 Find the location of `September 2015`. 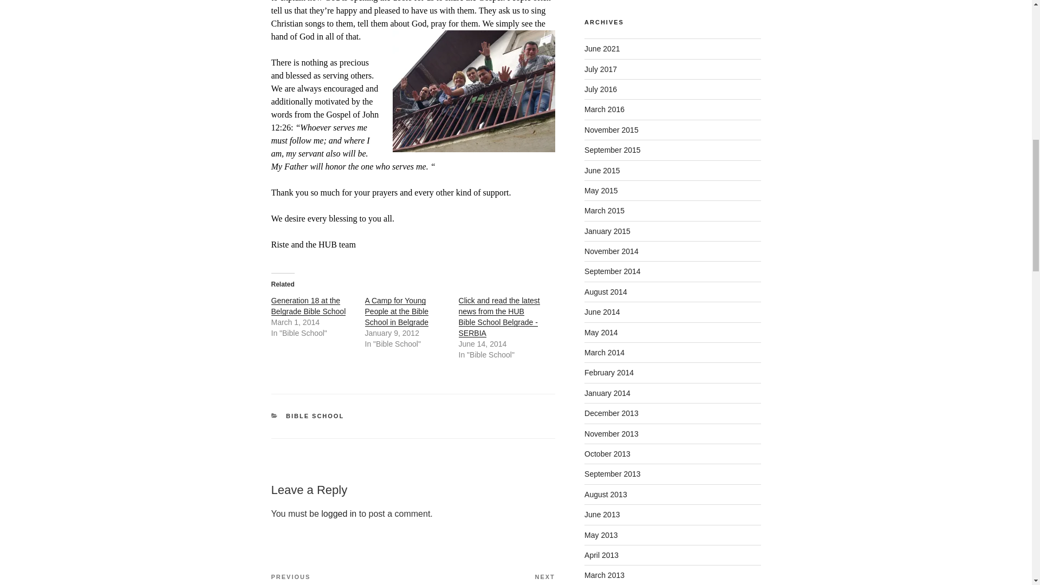

September 2015 is located at coordinates (612, 149).